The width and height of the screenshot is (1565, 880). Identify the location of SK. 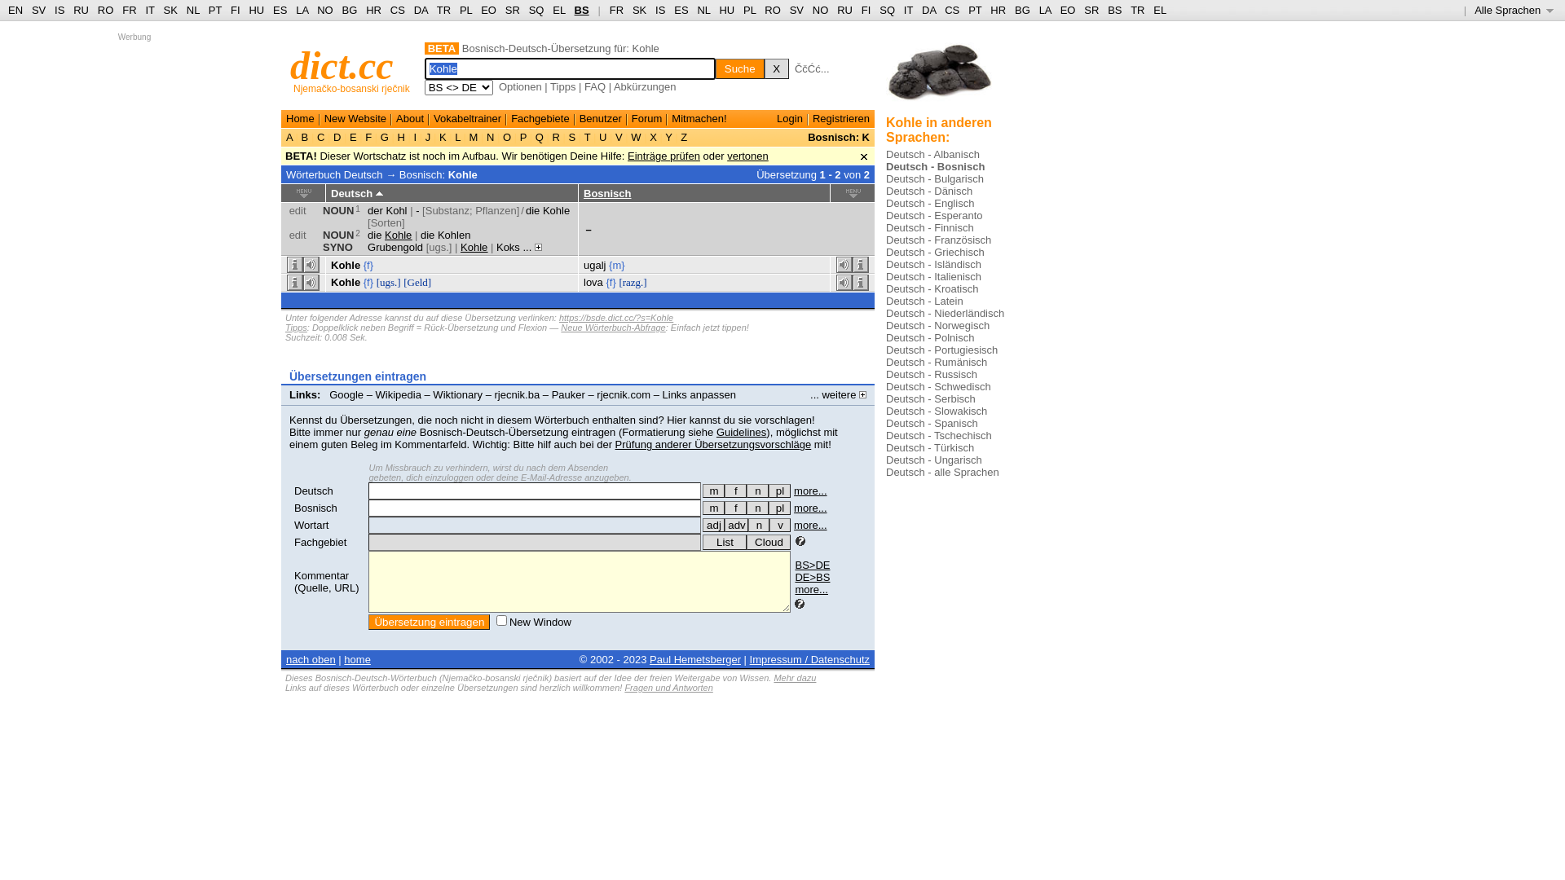
(639, 10).